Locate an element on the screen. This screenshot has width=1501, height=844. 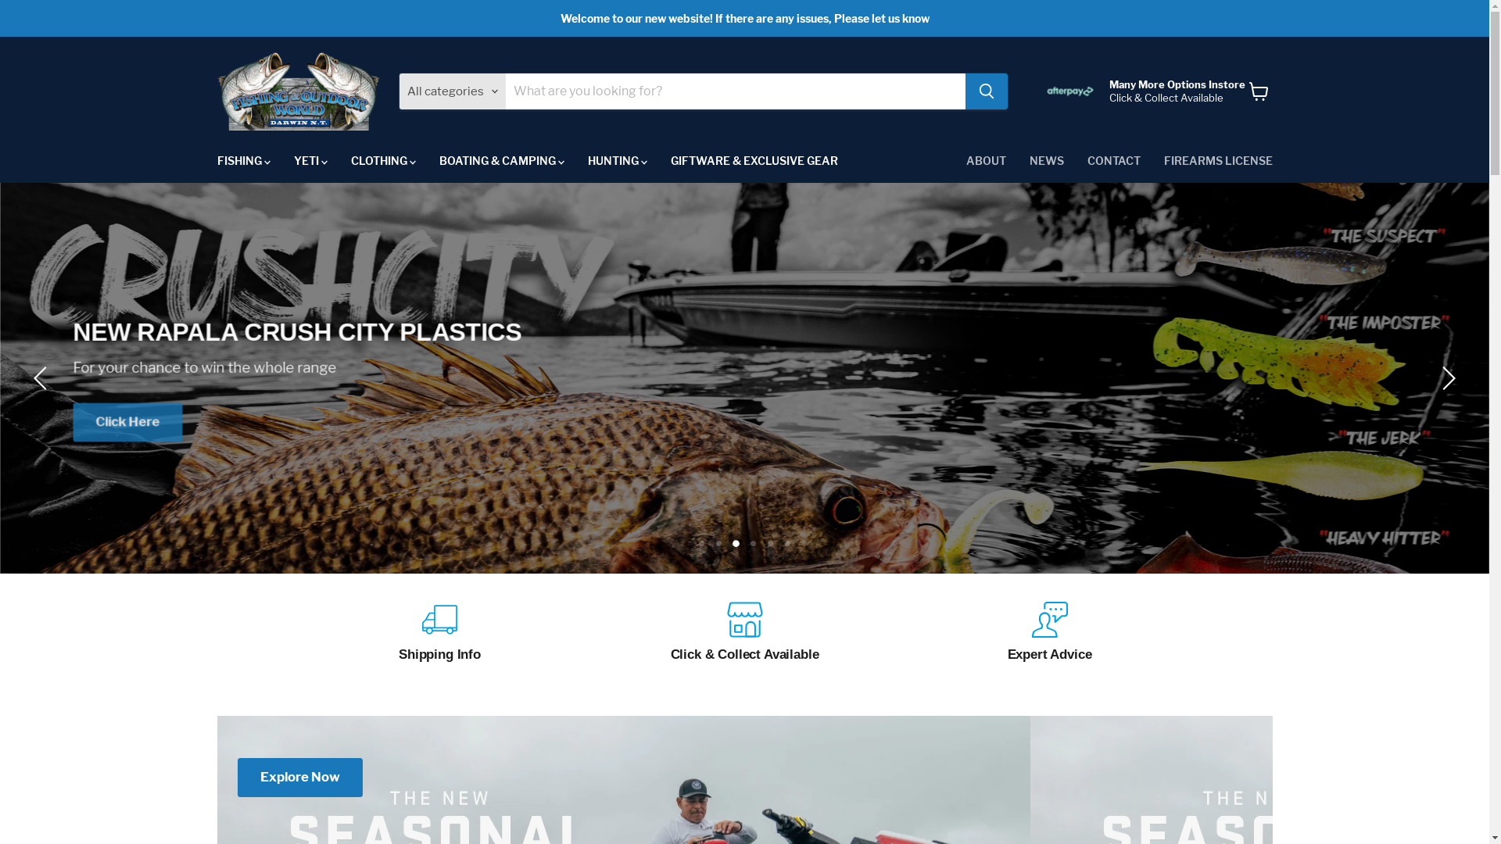
NEWS is located at coordinates (1047, 161).